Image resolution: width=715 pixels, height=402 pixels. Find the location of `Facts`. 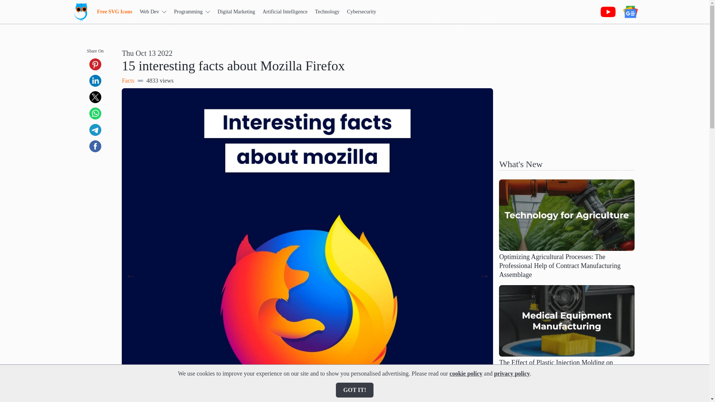

Facts is located at coordinates (128, 80).